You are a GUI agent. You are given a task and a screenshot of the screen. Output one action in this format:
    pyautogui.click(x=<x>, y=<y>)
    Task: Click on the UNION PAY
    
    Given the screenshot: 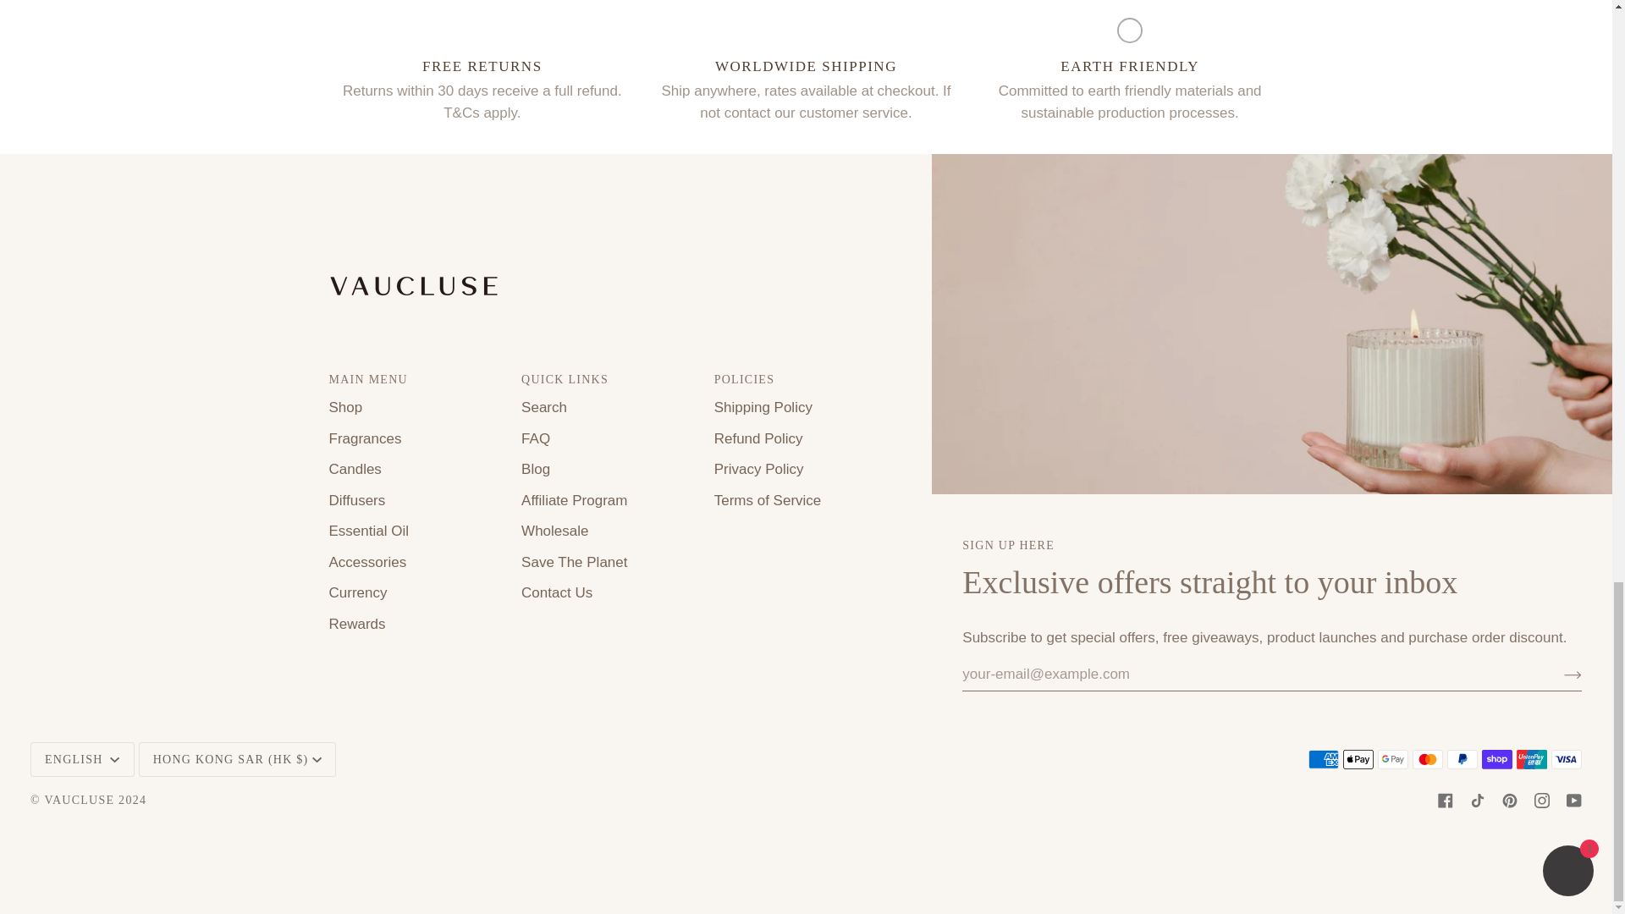 What is the action you would take?
    pyautogui.click(x=1531, y=758)
    